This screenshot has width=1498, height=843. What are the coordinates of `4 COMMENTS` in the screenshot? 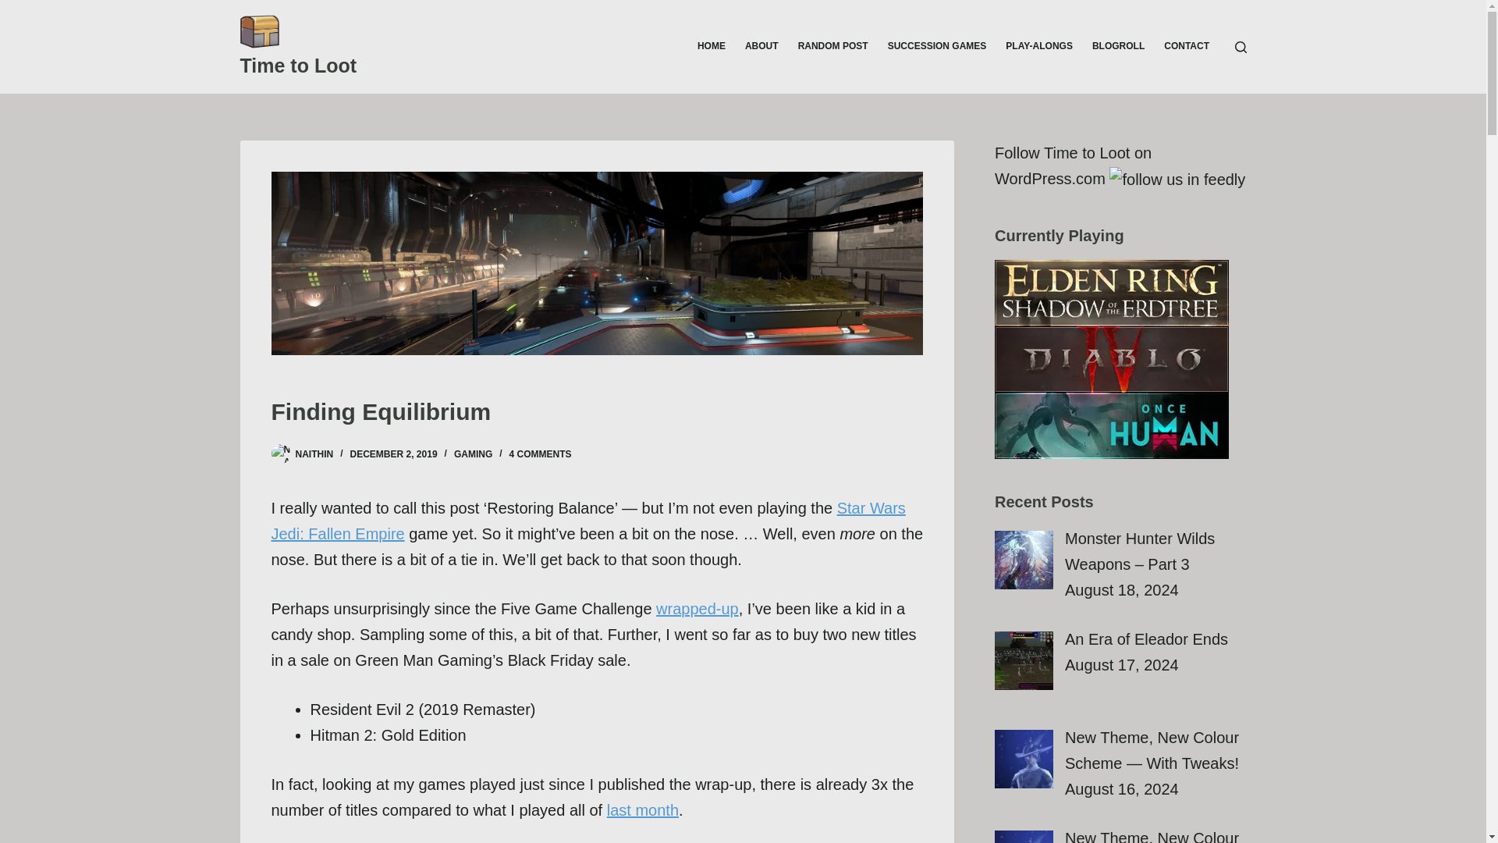 It's located at (540, 454).